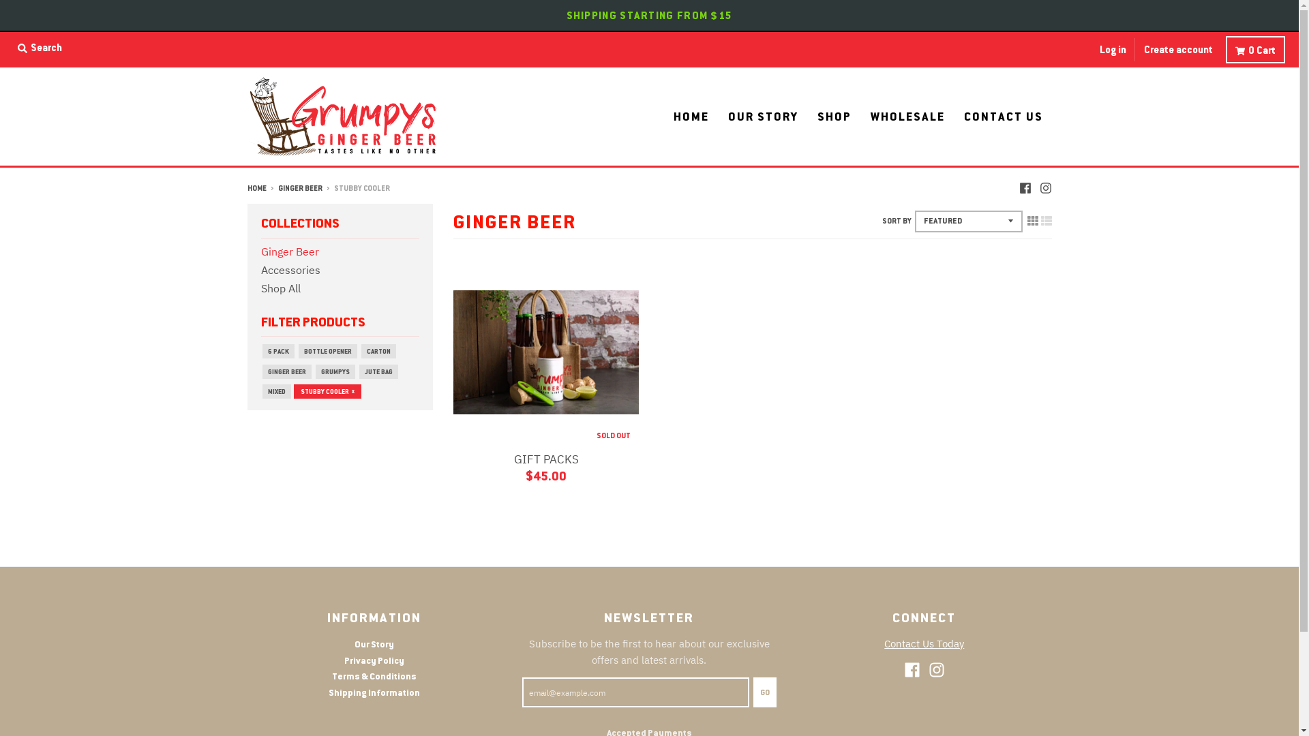 The width and height of the screenshot is (1309, 736). Describe the element at coordinates (834, 117) in the screenshot. I see `SHOP` at that location.